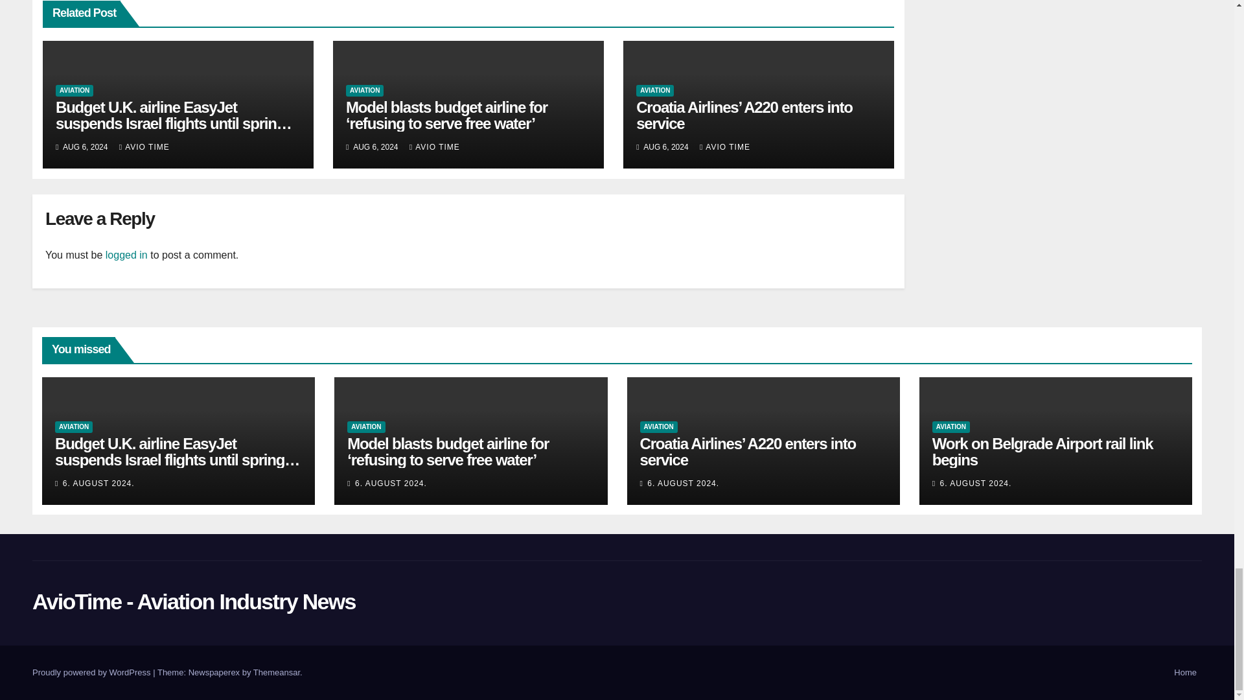 This screenshot has width=1244, height=700. I want to click on AVIATION, so click(75, 91).